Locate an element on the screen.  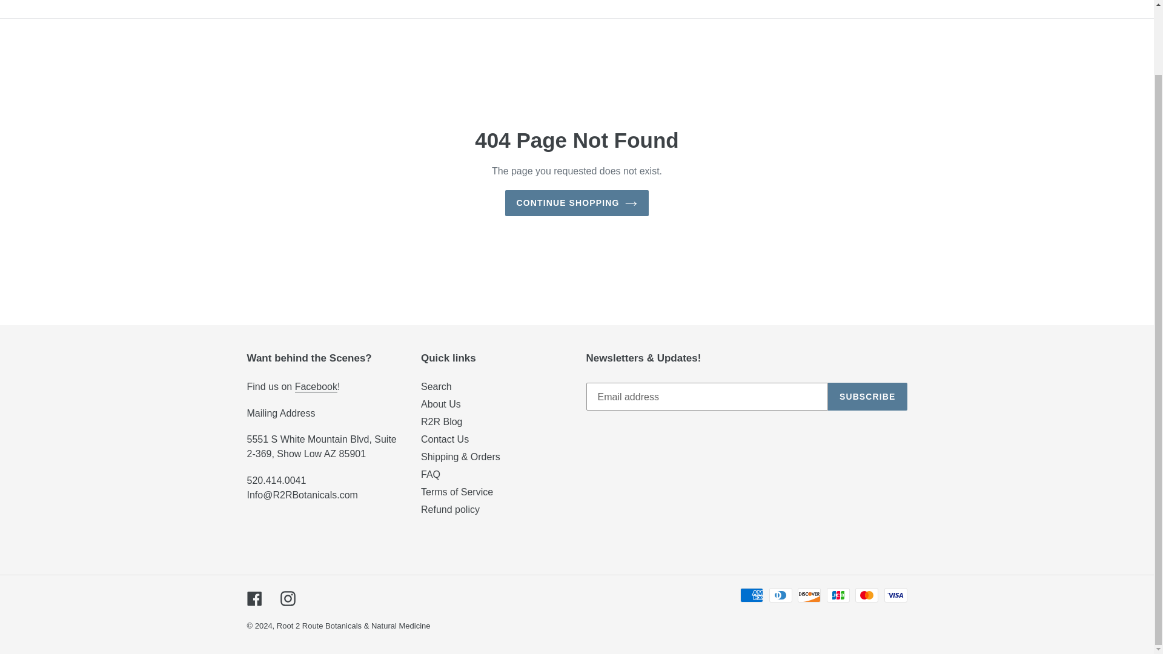
Contact Us is located at coordinates (445, 440).